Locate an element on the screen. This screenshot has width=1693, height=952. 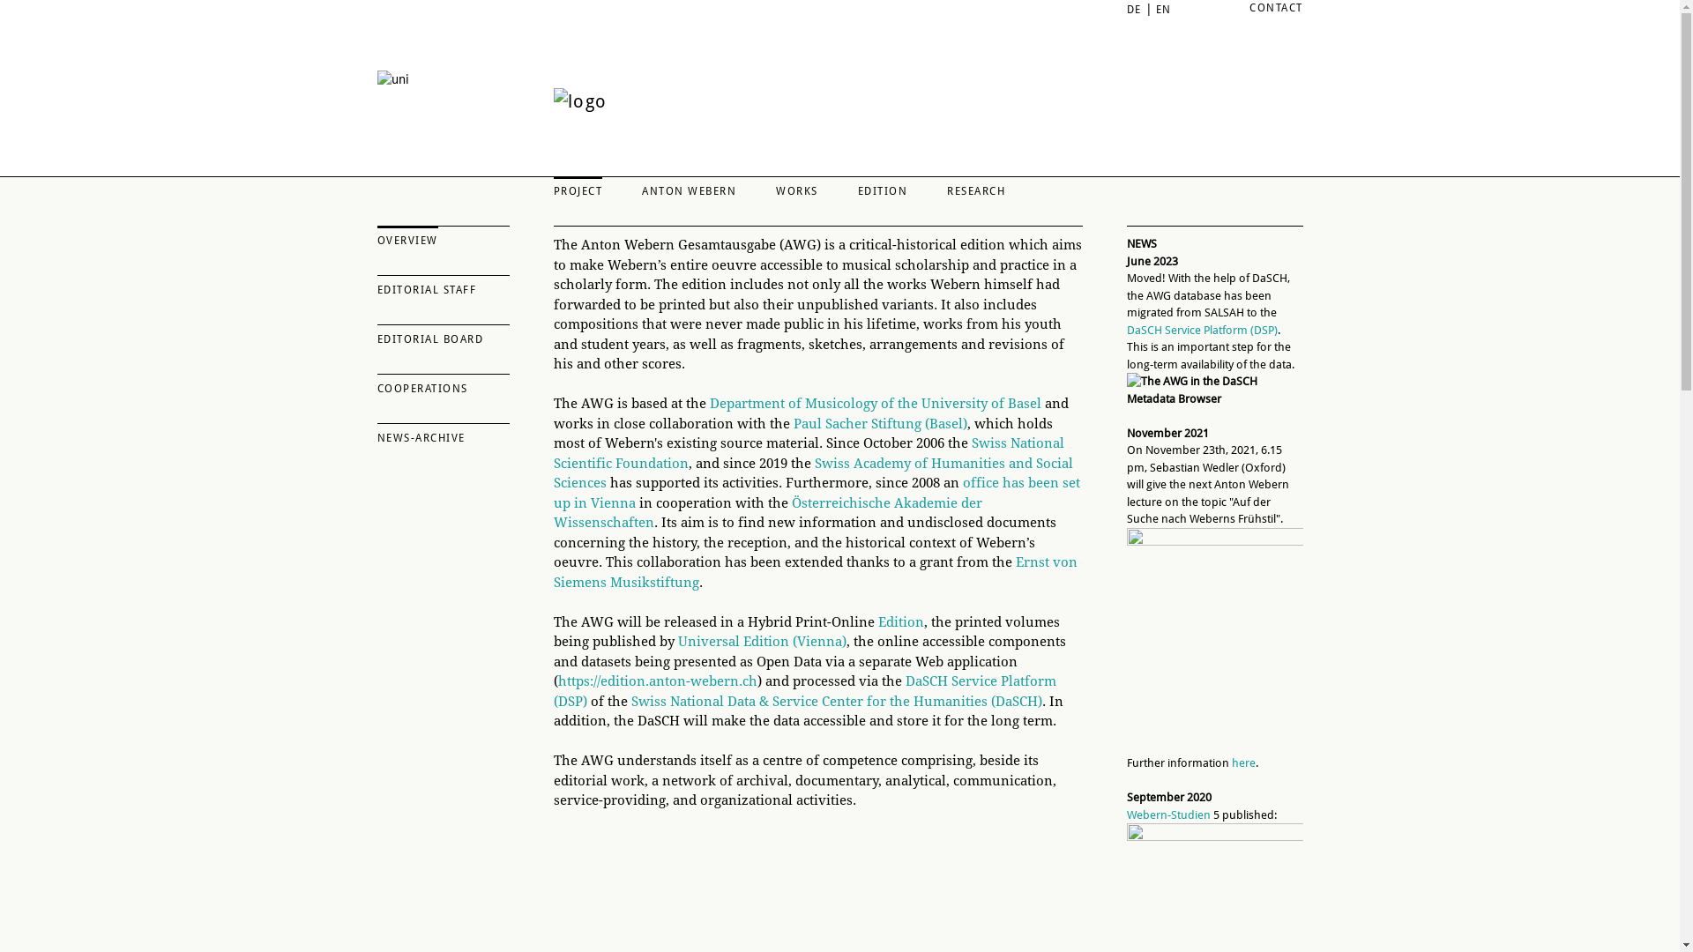
EDITORIAL STAFF is located at coordinates (444, 286).